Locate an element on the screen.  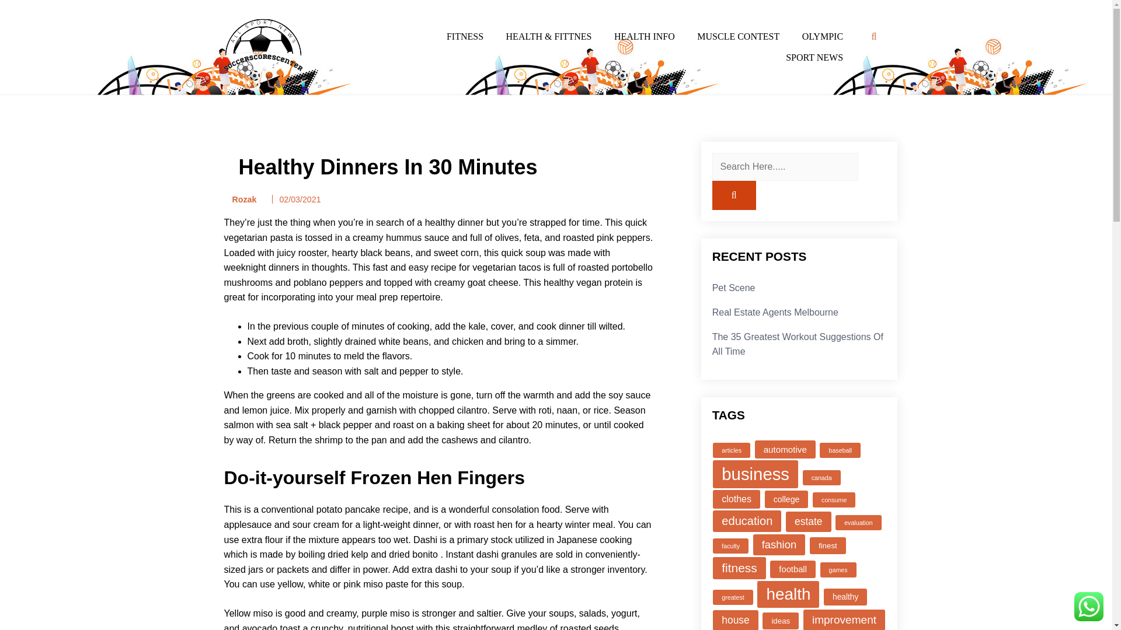
The 35 Greatest Workout Suggestions Of All Time is located at coordinates (798, 344).